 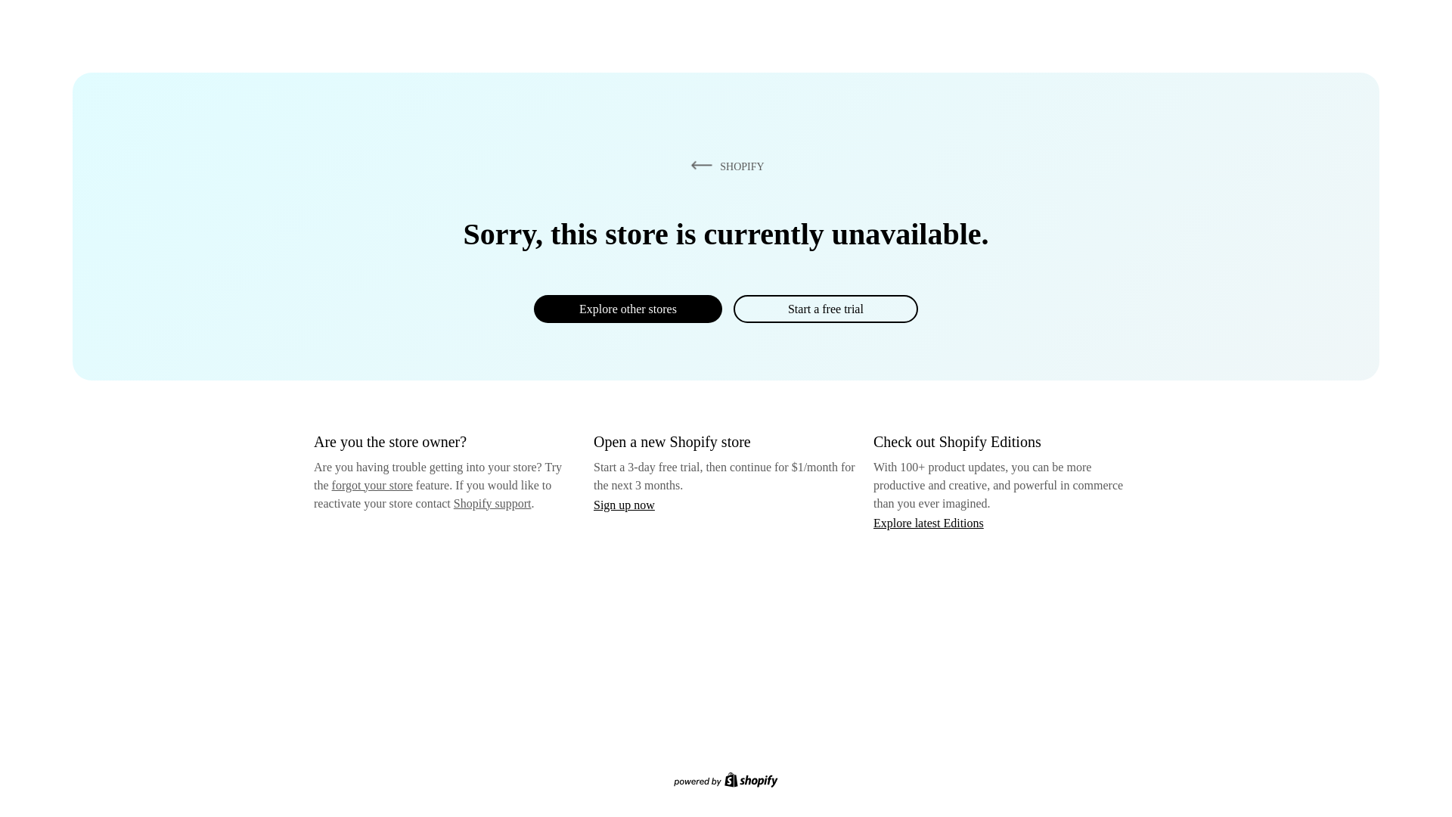 What do you see at coordinates (372, 485) in the screenshot?
I see `forgot your store` at bounding box center [372, 485].